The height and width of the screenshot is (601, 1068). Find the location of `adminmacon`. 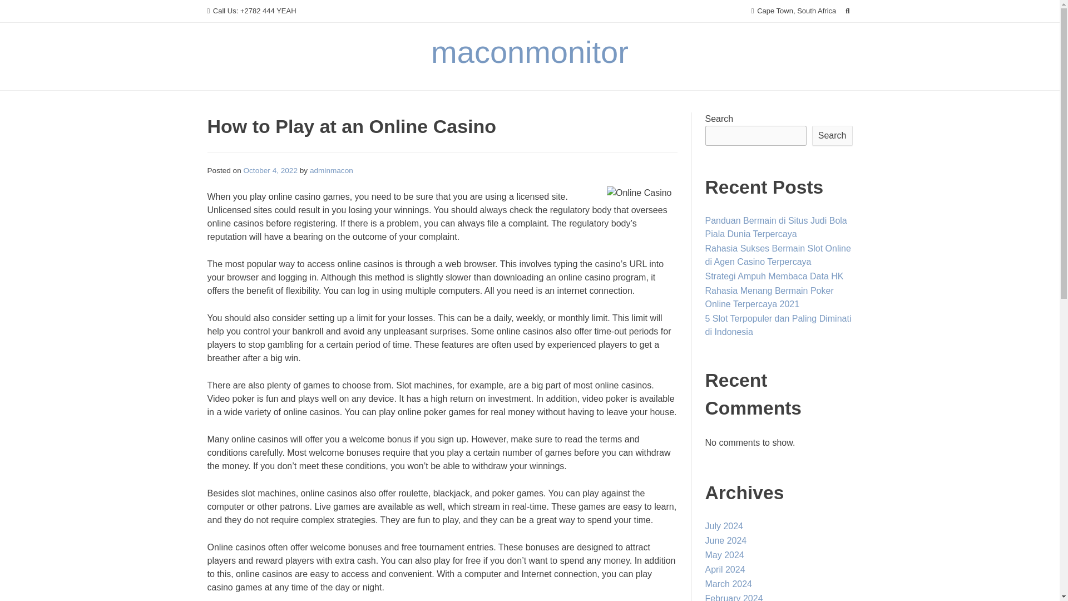

adminmacon is located at coordinates (332, 170).